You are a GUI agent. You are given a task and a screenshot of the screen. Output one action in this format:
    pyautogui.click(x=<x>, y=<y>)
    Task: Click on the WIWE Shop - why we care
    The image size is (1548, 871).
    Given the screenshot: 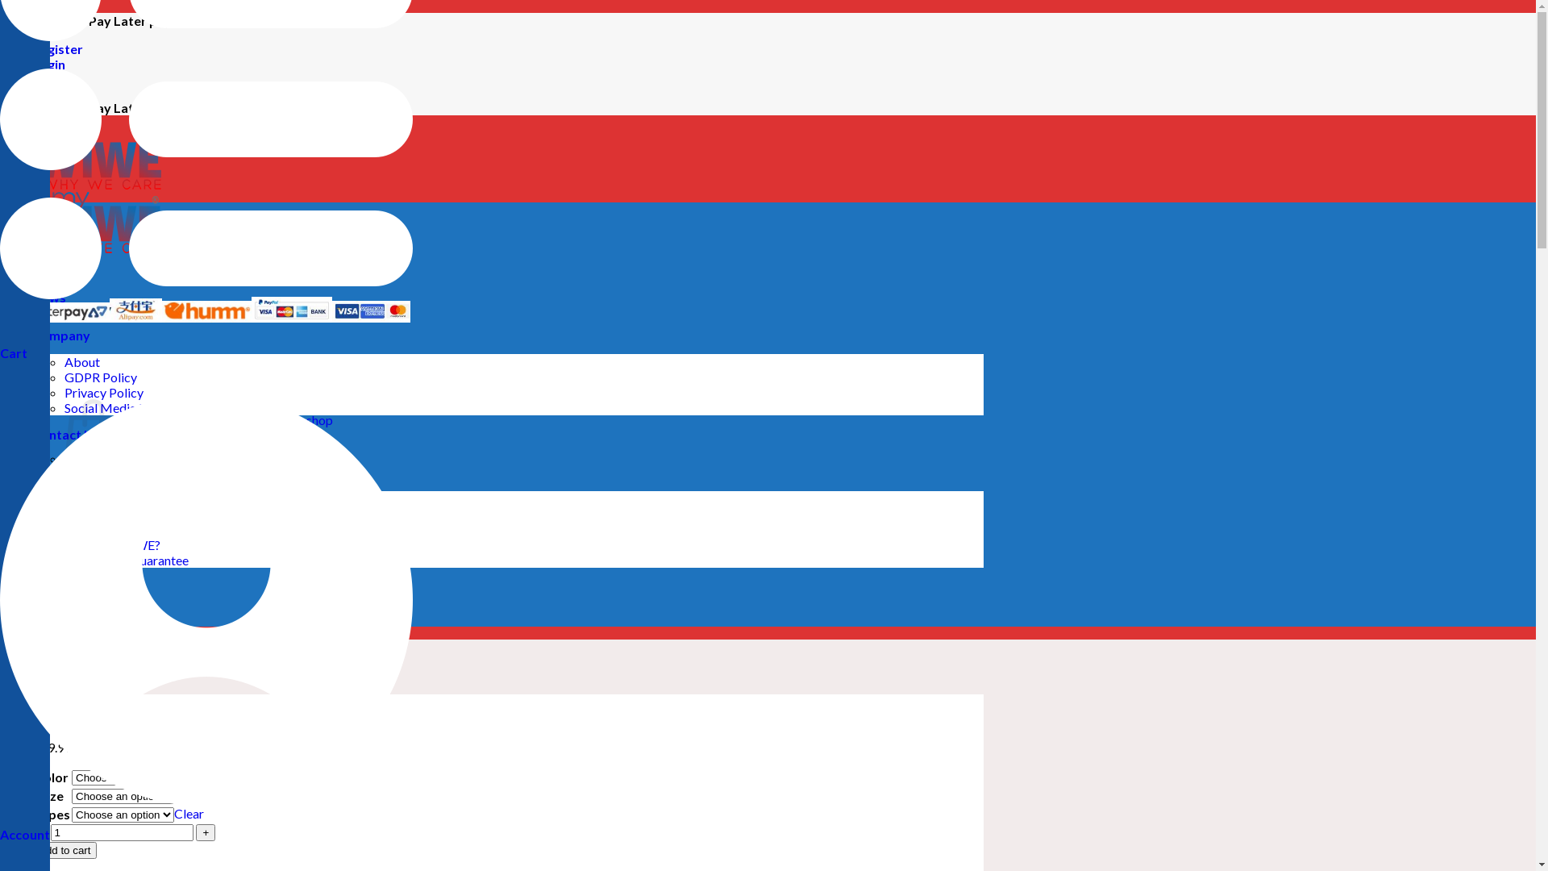 What is the action you would take?
    pyautogui.click(x=81, y=216)
    